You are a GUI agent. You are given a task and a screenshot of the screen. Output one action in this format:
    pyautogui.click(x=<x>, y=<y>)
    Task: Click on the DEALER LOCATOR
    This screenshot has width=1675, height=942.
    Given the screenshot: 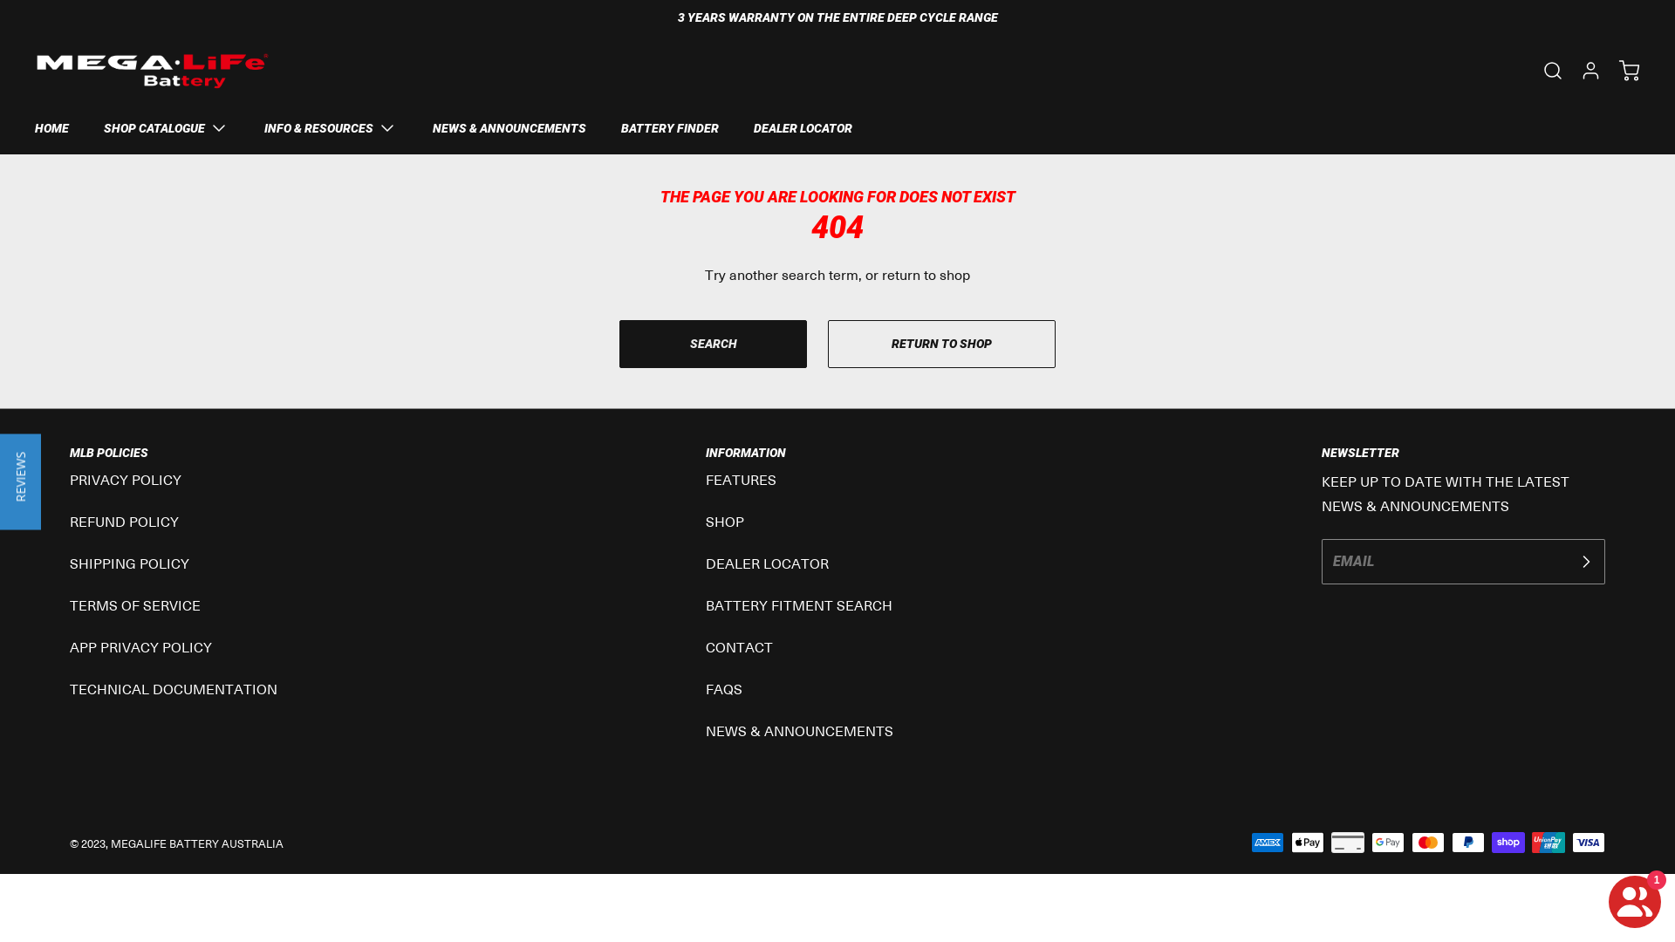 What is the action you would take?
    pyautogui.click(x=803, y=128)
    